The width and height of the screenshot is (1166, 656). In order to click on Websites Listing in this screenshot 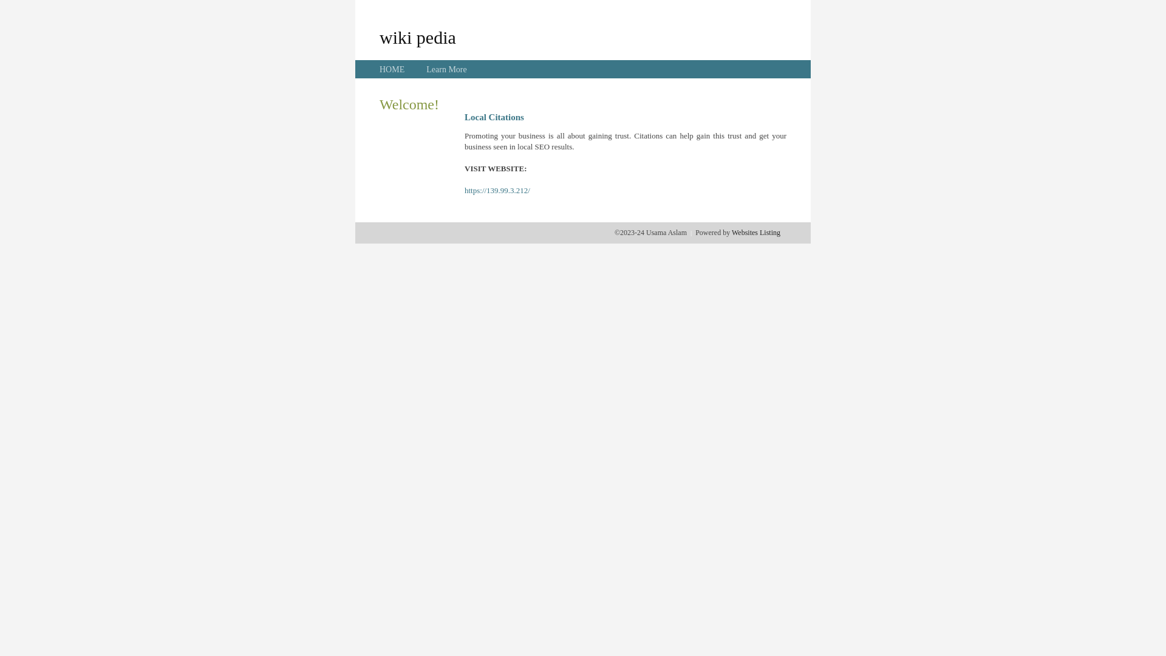, I will do `click(756, 233)`.